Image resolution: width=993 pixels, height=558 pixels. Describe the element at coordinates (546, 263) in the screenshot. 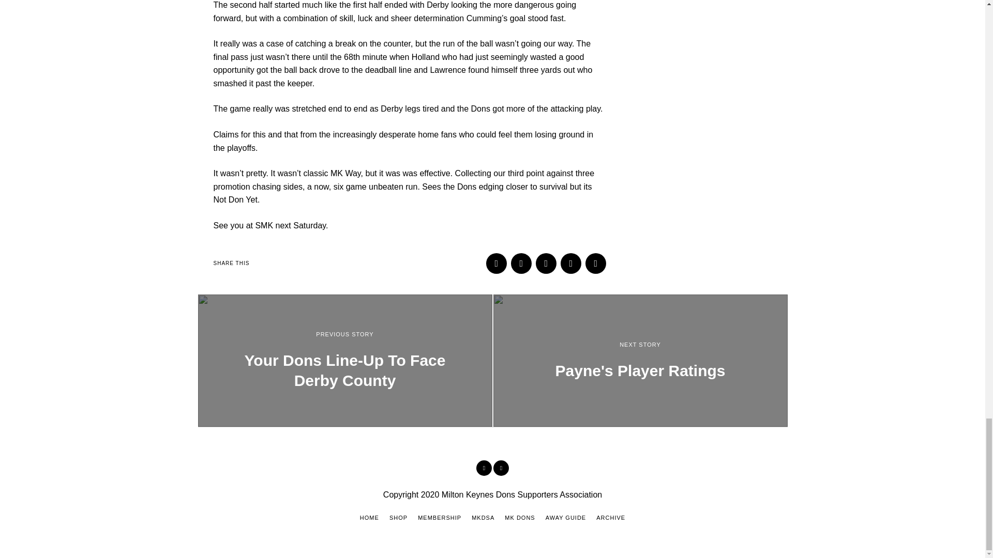

I see `Twitter` at that location.